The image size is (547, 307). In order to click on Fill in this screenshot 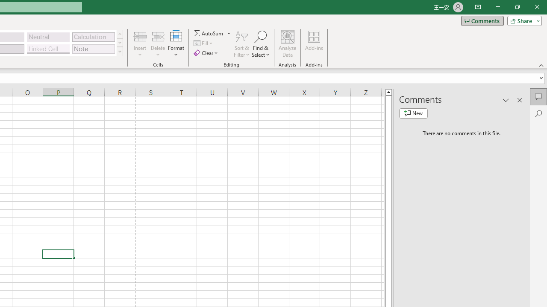, I will do `click(204, 43)`.